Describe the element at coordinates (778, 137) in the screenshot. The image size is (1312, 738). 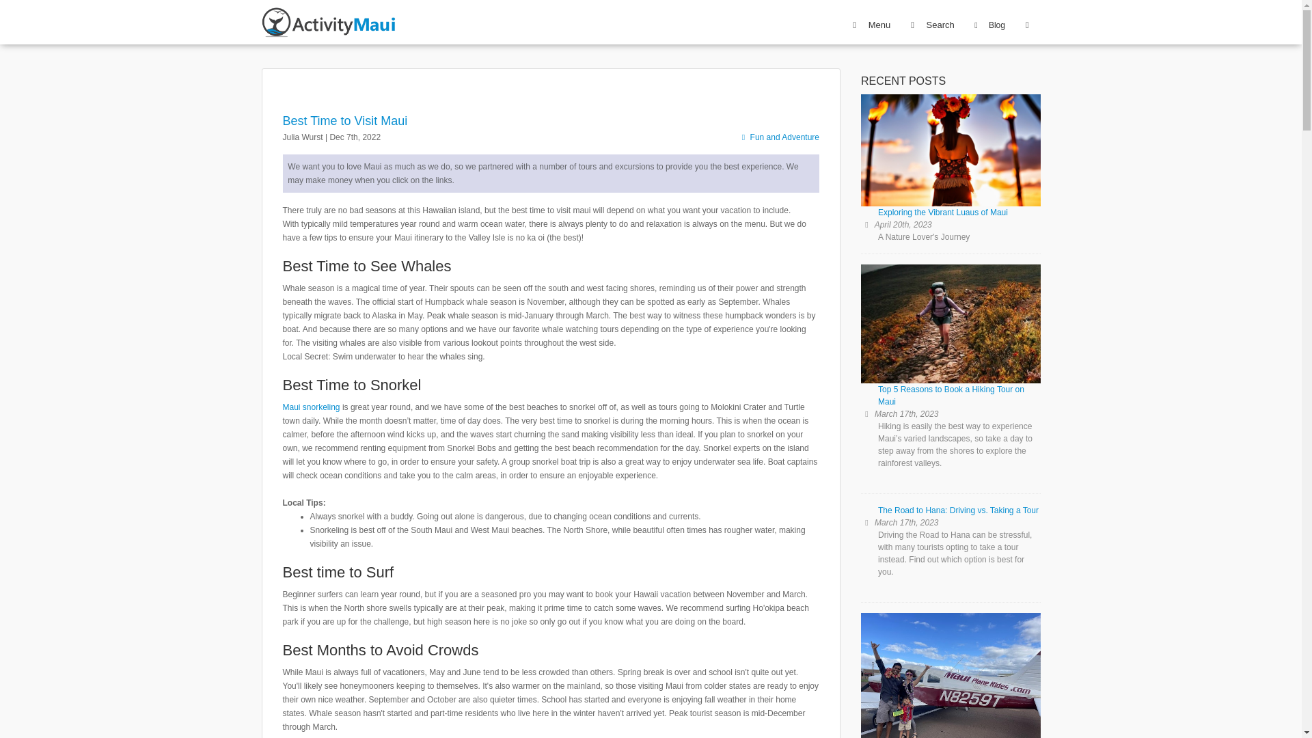
I see ` Fun and Adventure` at that location.